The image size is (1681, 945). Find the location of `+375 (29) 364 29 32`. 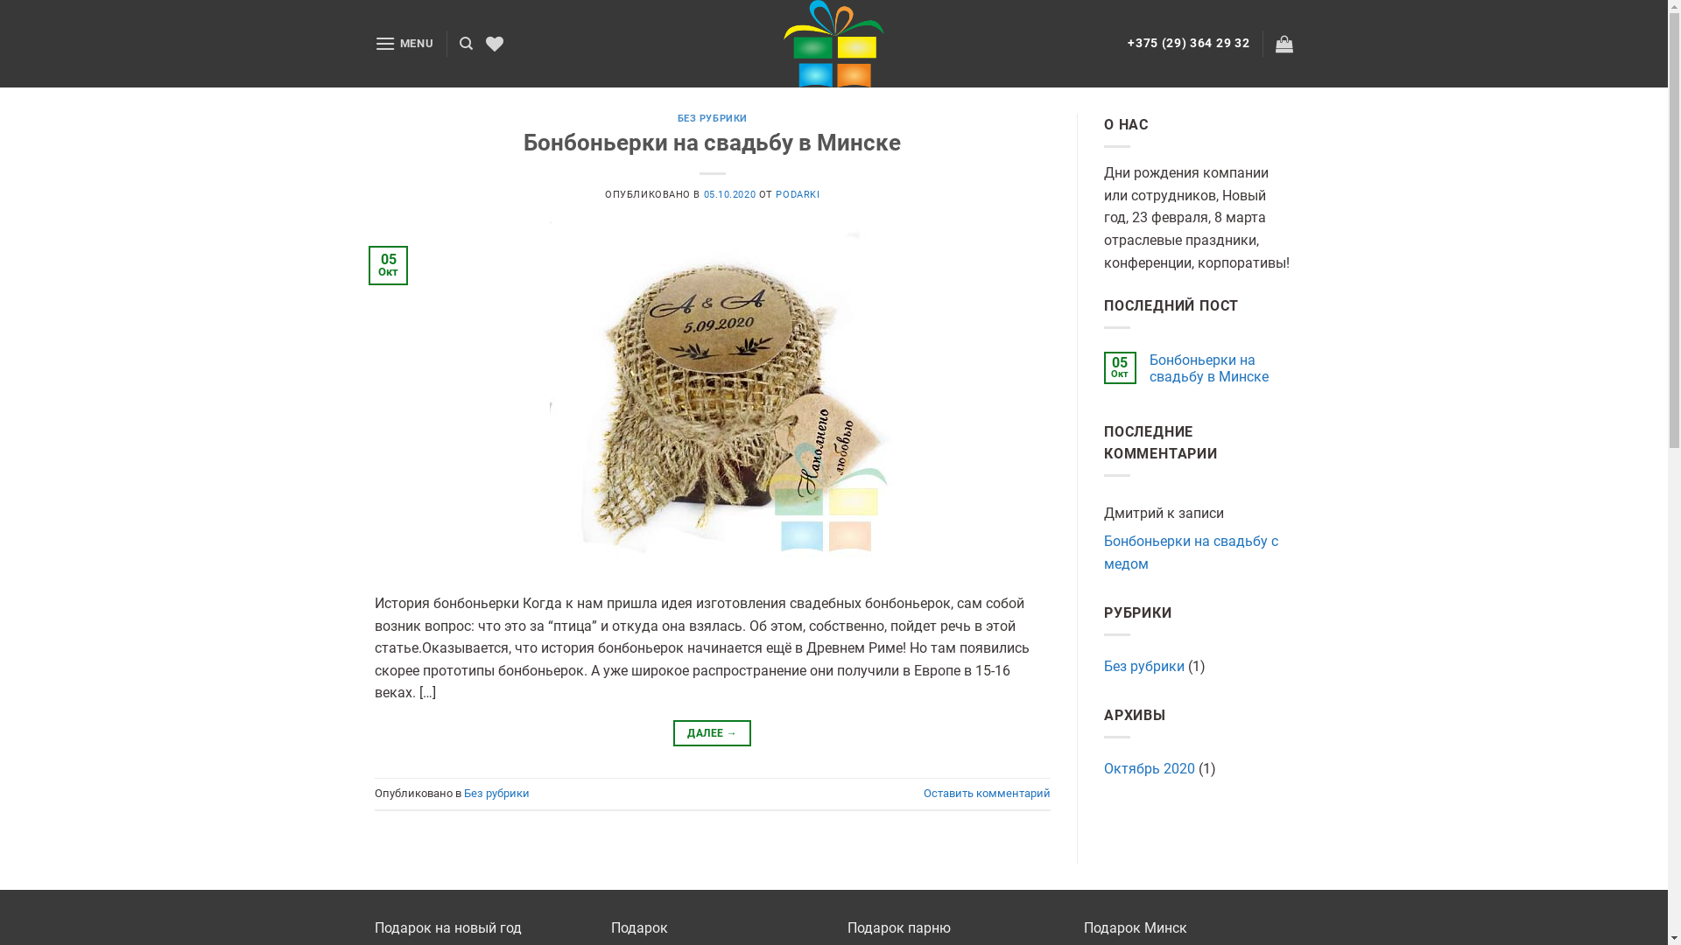

+375 (29) 364 29 32 is located at coordinates (1189, 43).